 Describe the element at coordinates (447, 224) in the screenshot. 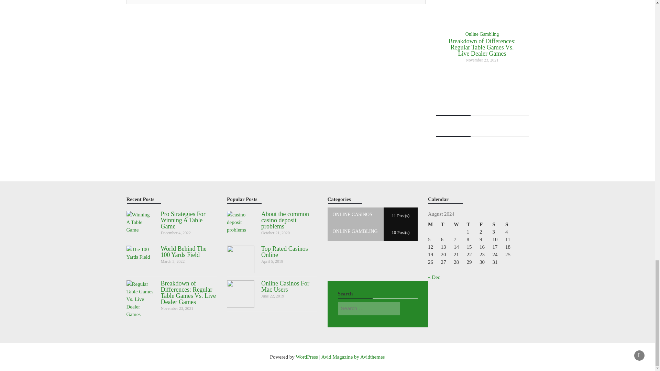

I see `Tuesday` at that location.